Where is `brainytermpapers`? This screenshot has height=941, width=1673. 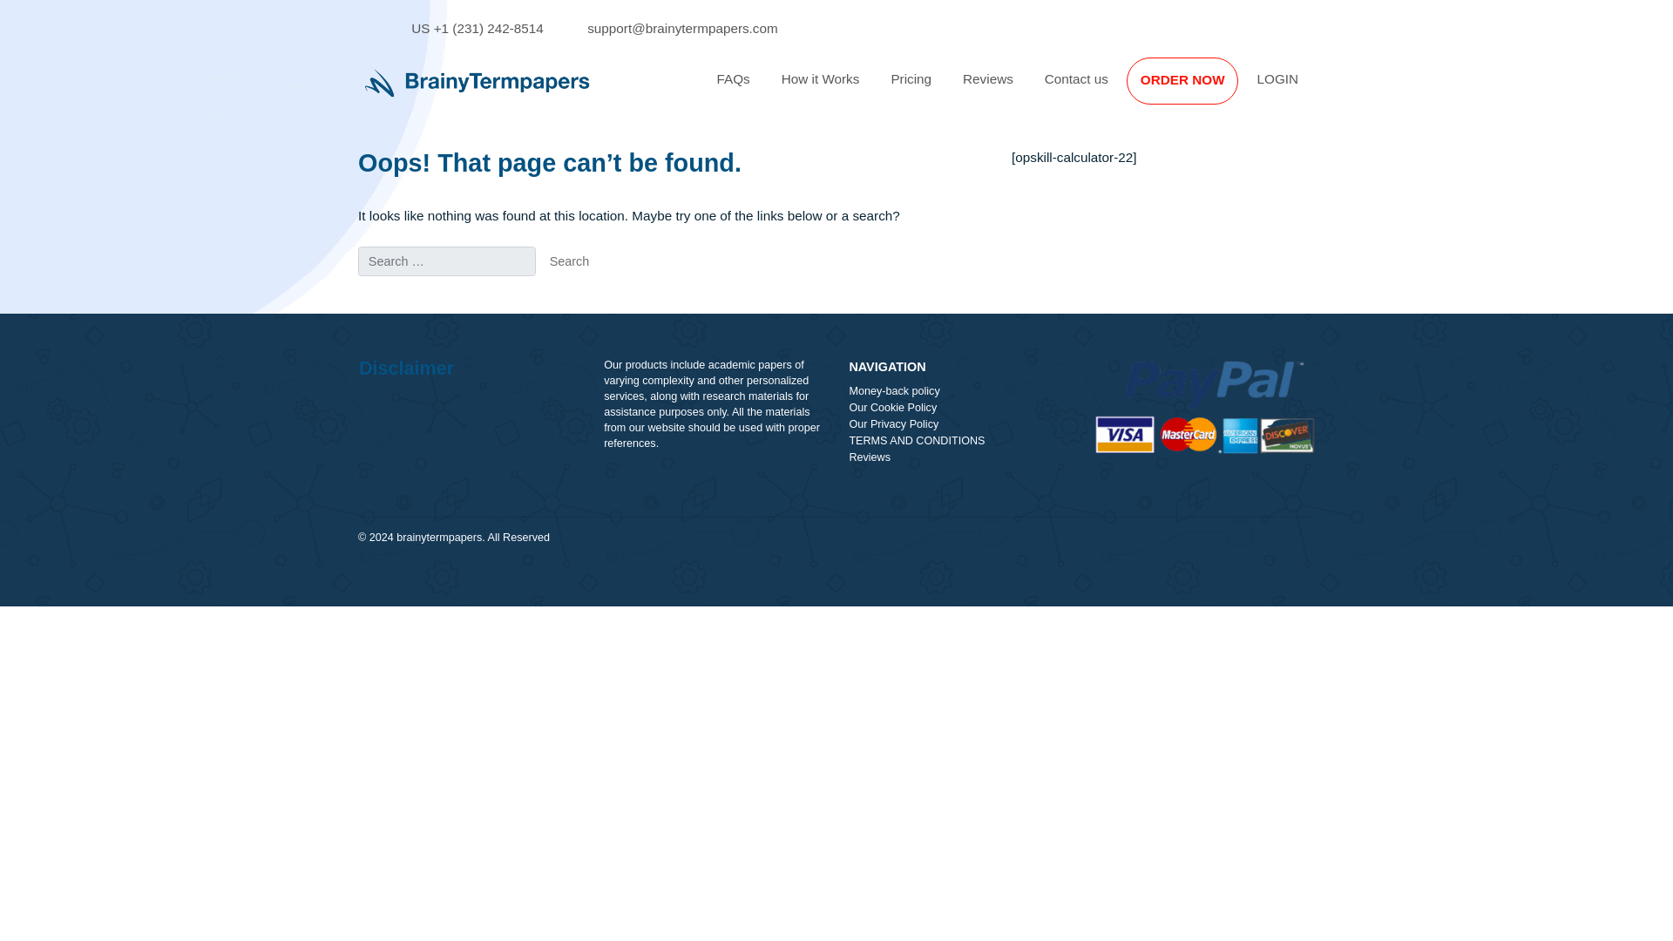 brainytermpapers is located at coordinates (488, 598).